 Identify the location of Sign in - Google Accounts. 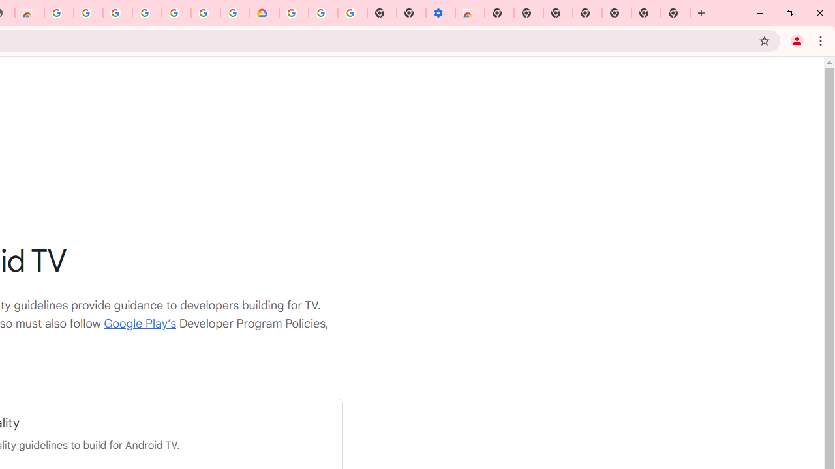
(294, 13).